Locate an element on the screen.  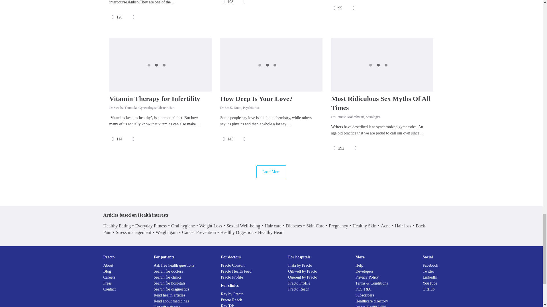
Search for clinics is located at coordinates (168, 277).